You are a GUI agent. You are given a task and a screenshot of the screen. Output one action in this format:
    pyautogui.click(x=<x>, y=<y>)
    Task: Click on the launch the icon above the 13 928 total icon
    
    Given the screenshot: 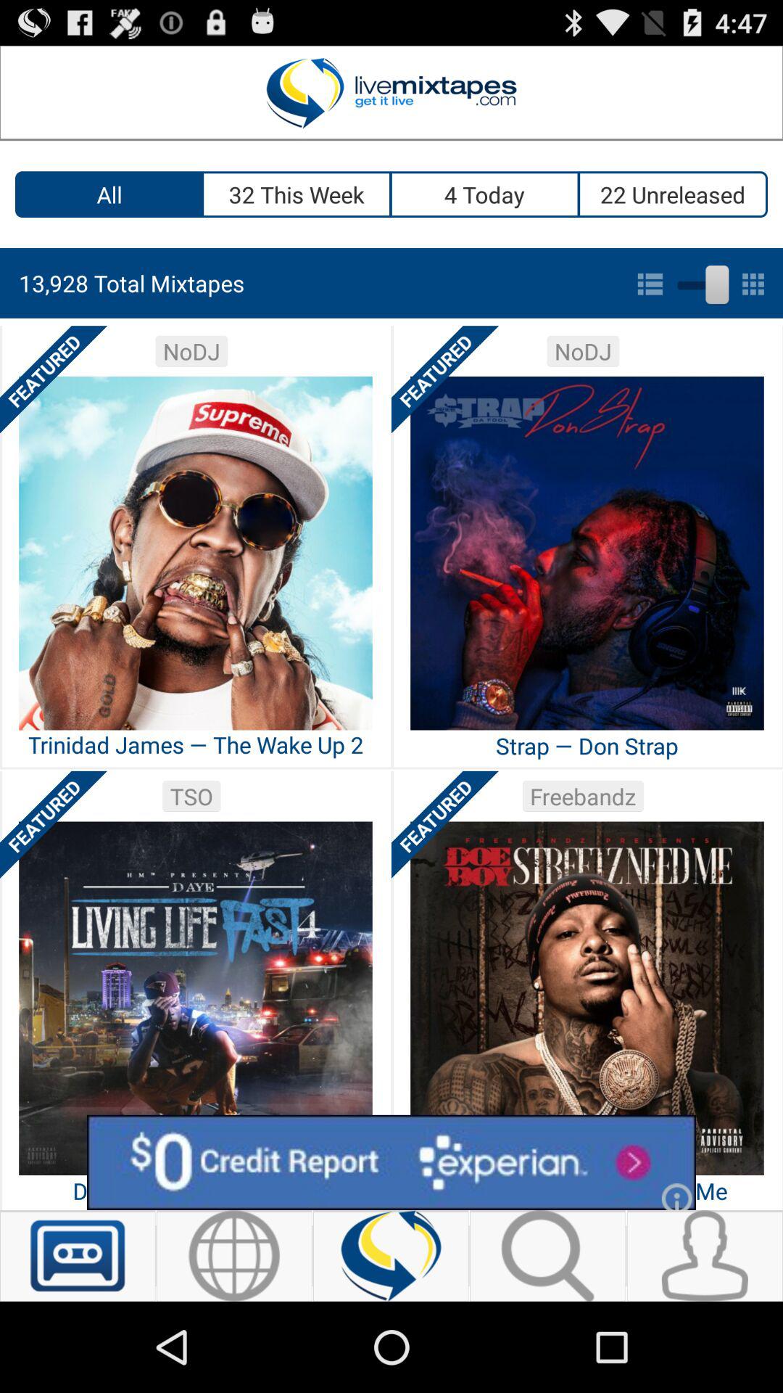 What is the action you would take?
    pyautogui.click(x=673, y=194)
    